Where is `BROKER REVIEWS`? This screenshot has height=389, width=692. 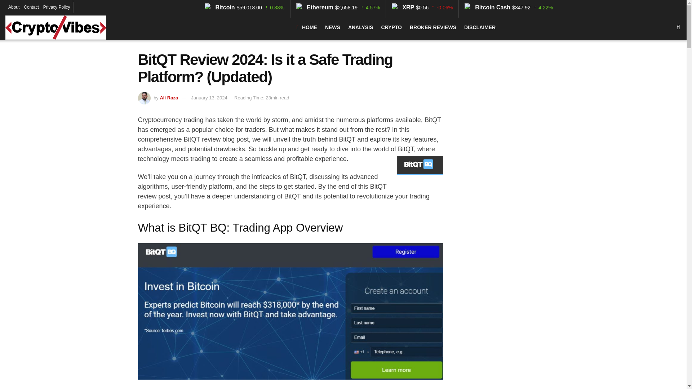 BROKER REVIEWS is located at coordinates (432, 27).